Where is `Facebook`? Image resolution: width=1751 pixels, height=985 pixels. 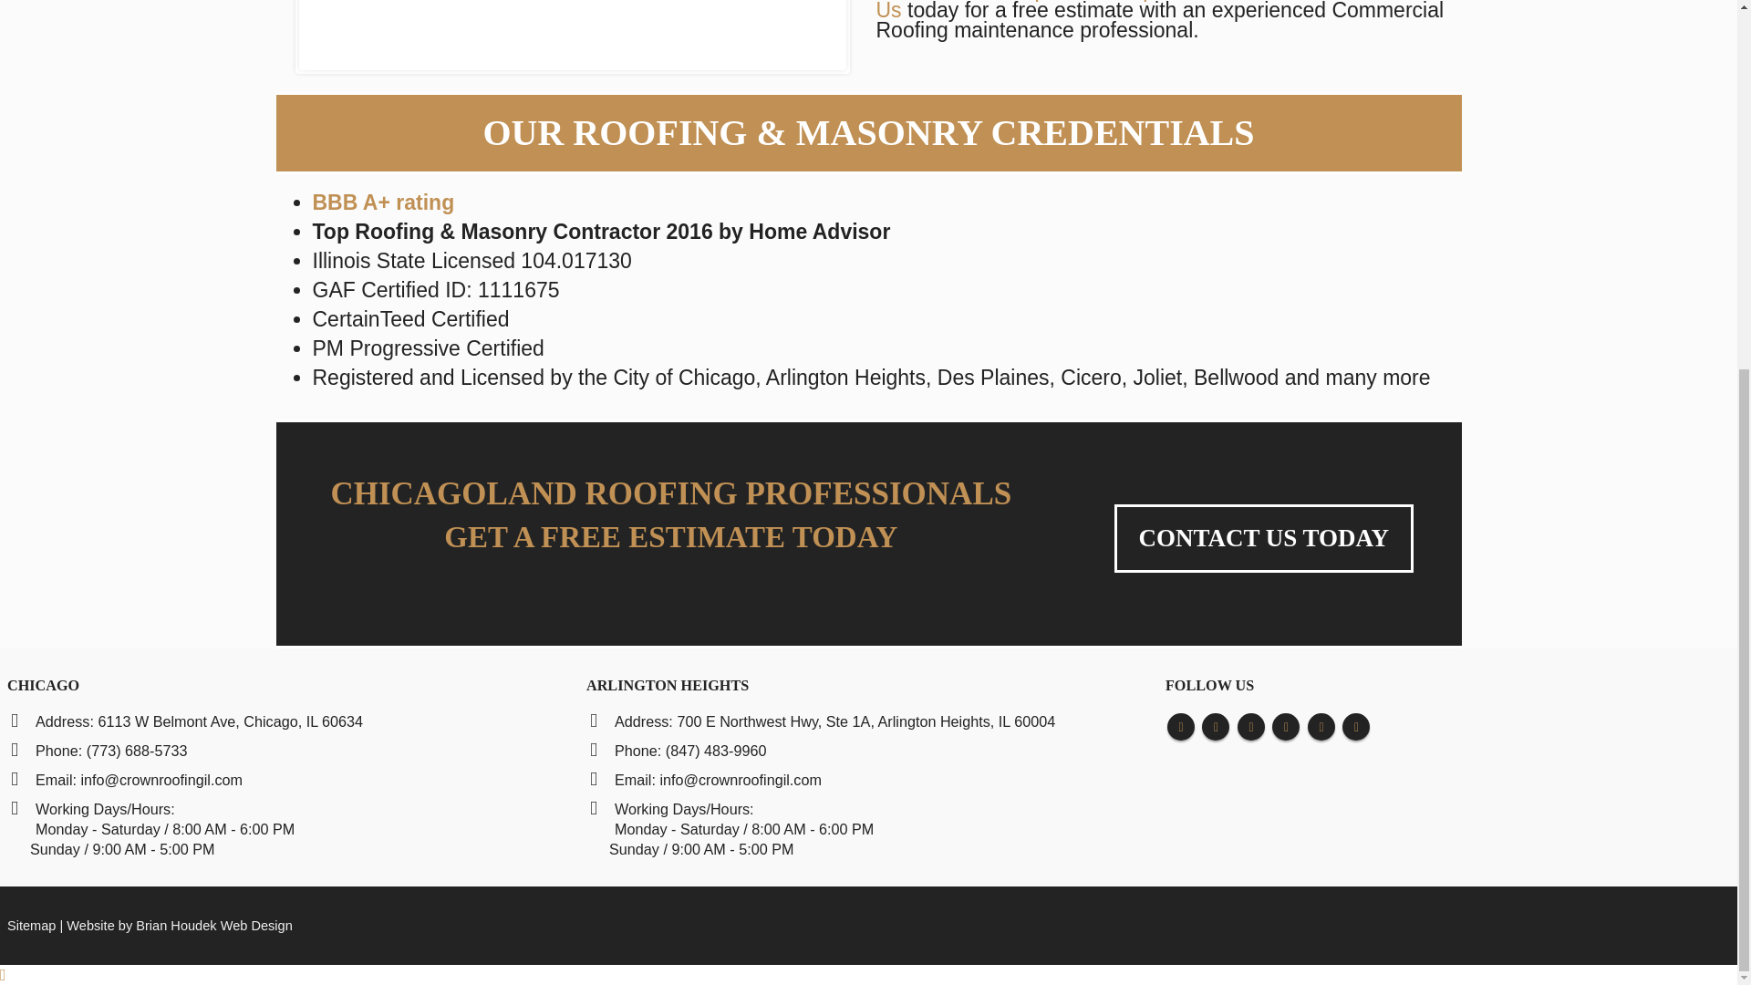
Facebook is located at coordinates (1180, 726).